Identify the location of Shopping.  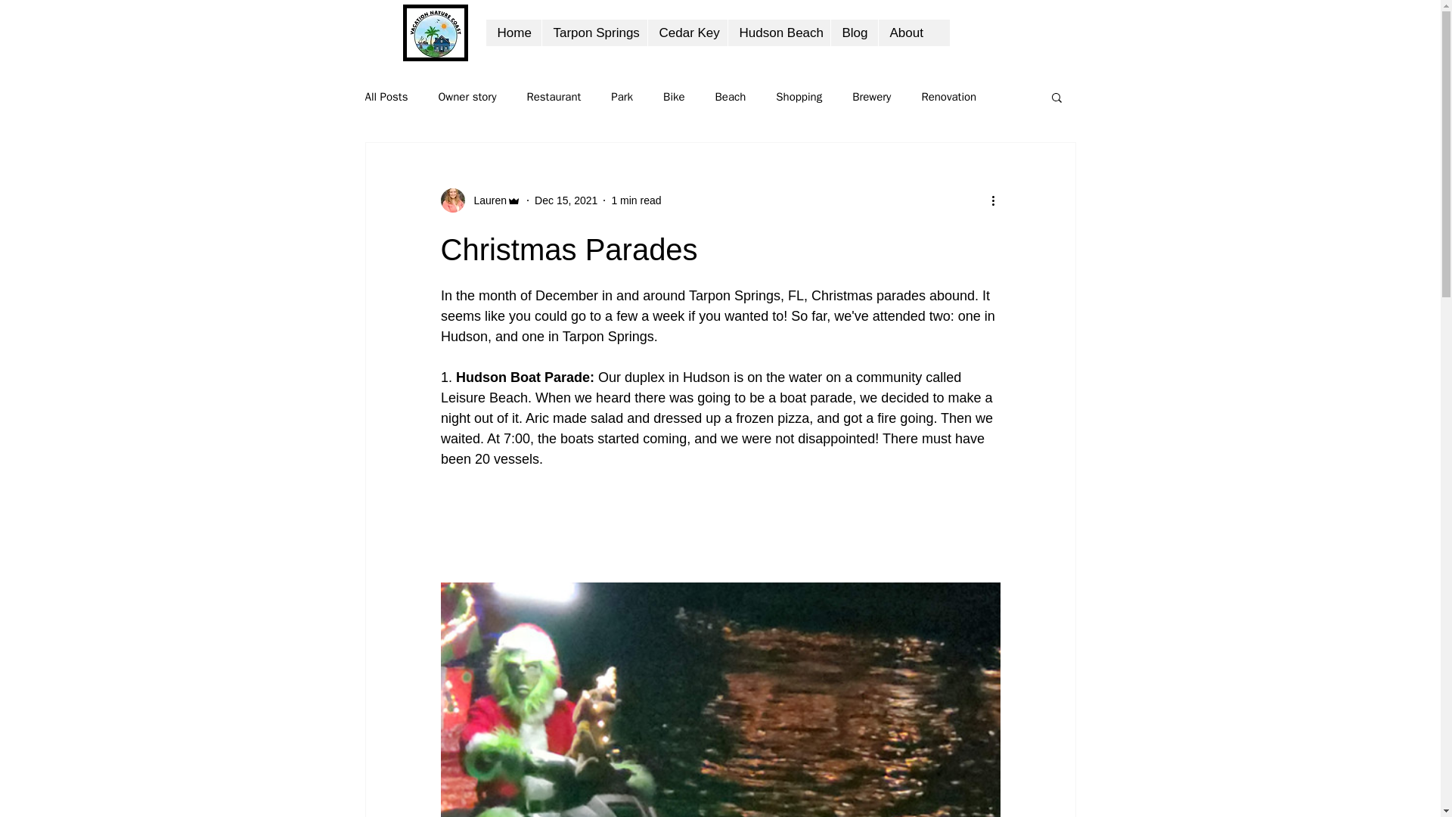
(799, 96).